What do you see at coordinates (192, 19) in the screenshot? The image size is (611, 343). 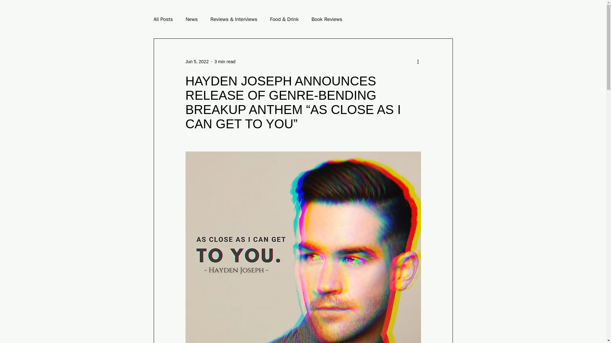 I see `News` at bounding box center [192, 19].